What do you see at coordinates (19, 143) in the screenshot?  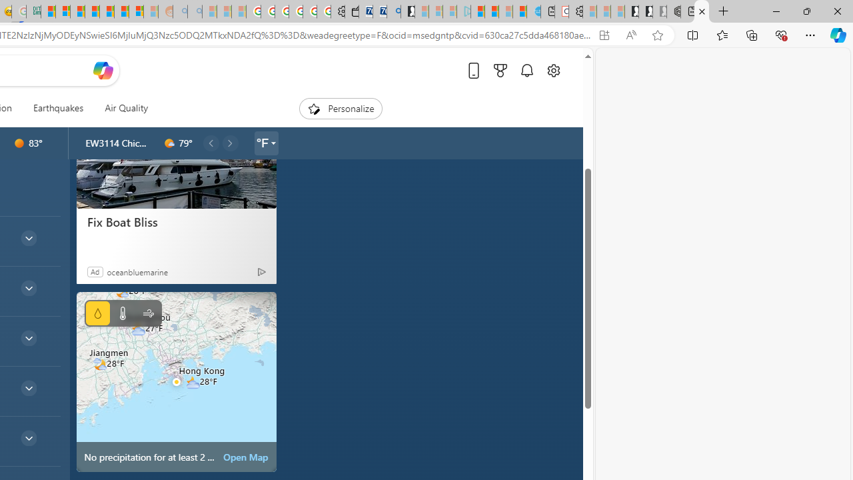 I see `d0000` at bounding box center [19, 143].